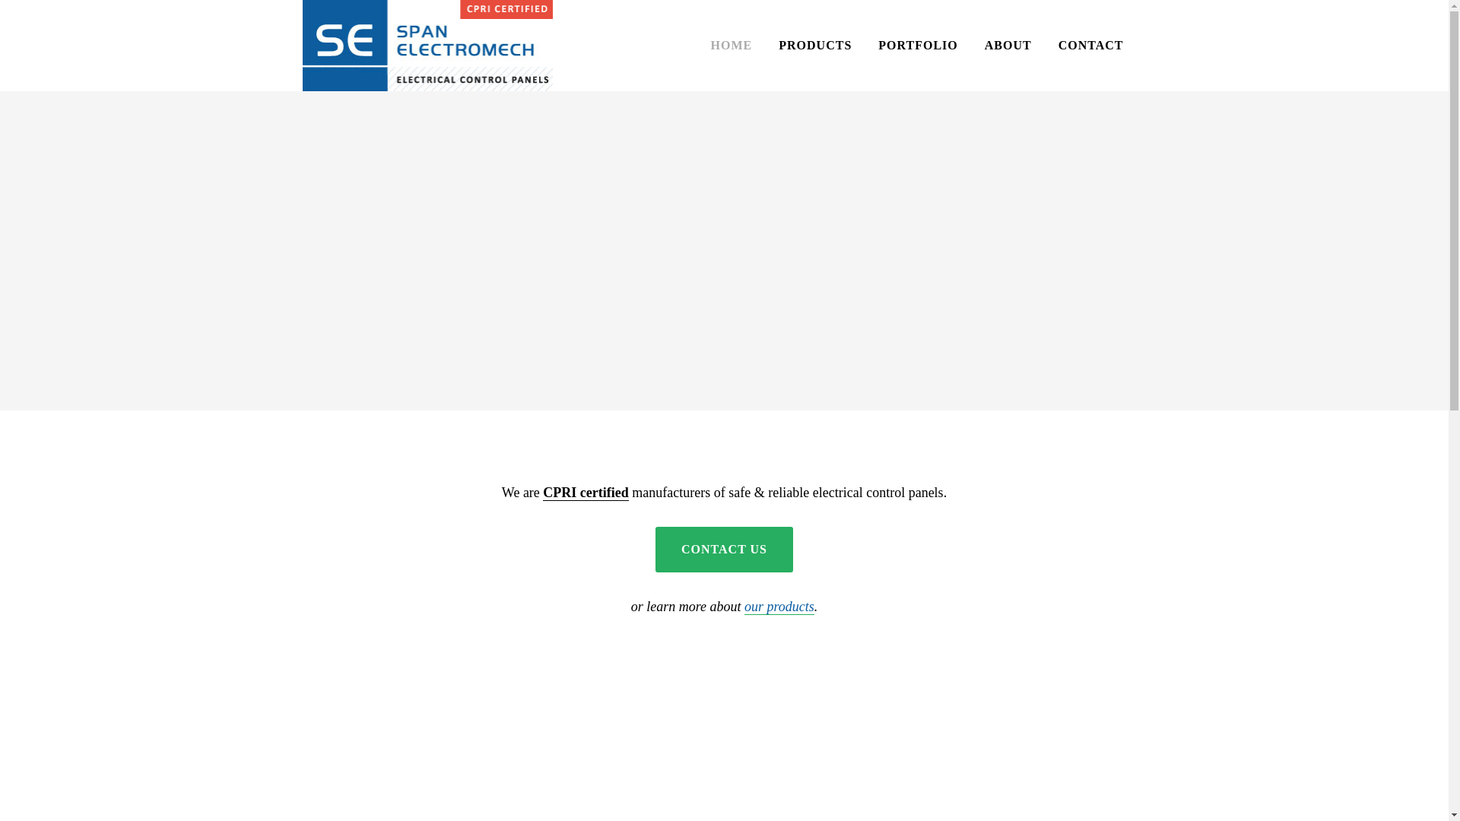 This screenshot has height=821, width=1460. What do you see at coordinates (724, 549) in the screenshot?
I see `CONTACT US` at bounding box center [724, 549].